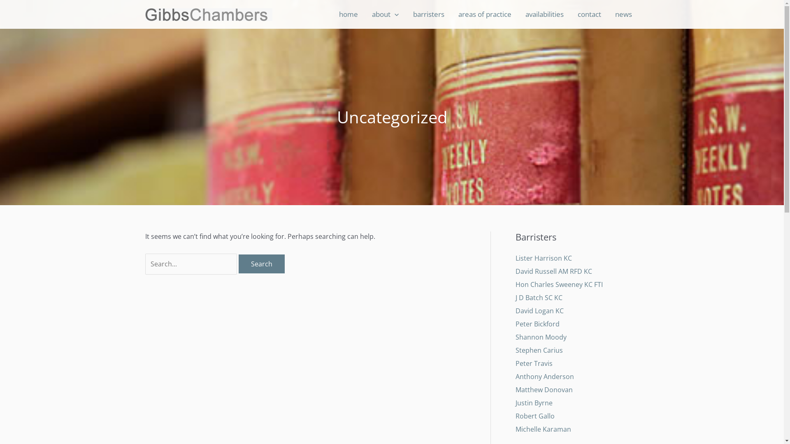  Describe the element at coordinates (534, 363) in the screenshot. I see `Peter Travis` at that location.